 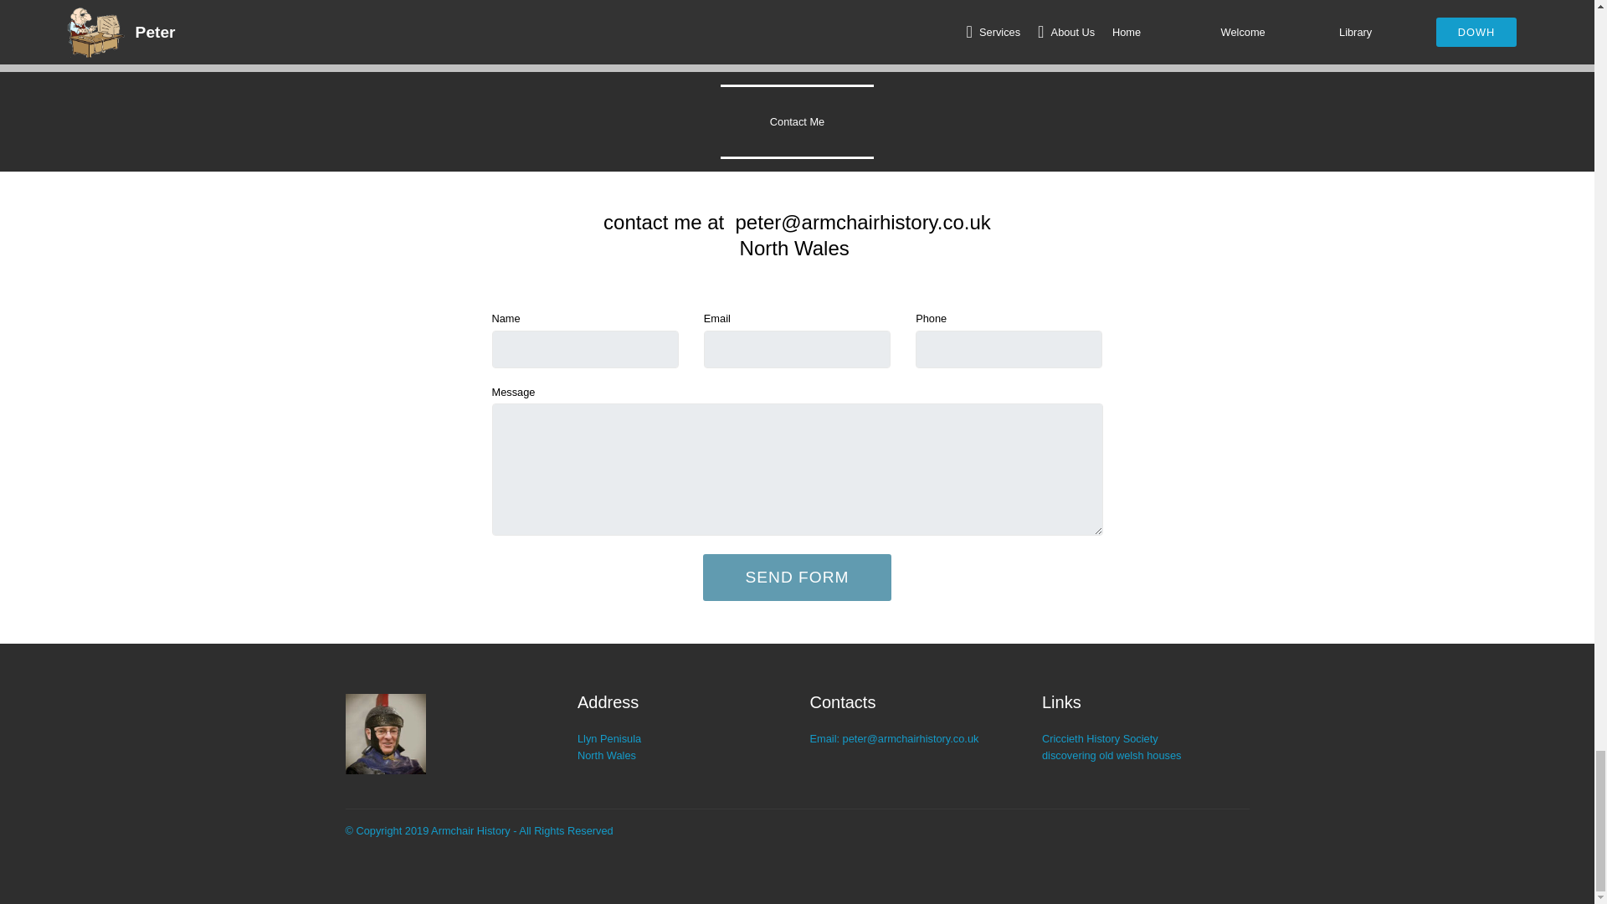 What do you see at coordinates (797, 578) in the screenshot?
I see `SEND FORM` at bounding box center [797, 578].